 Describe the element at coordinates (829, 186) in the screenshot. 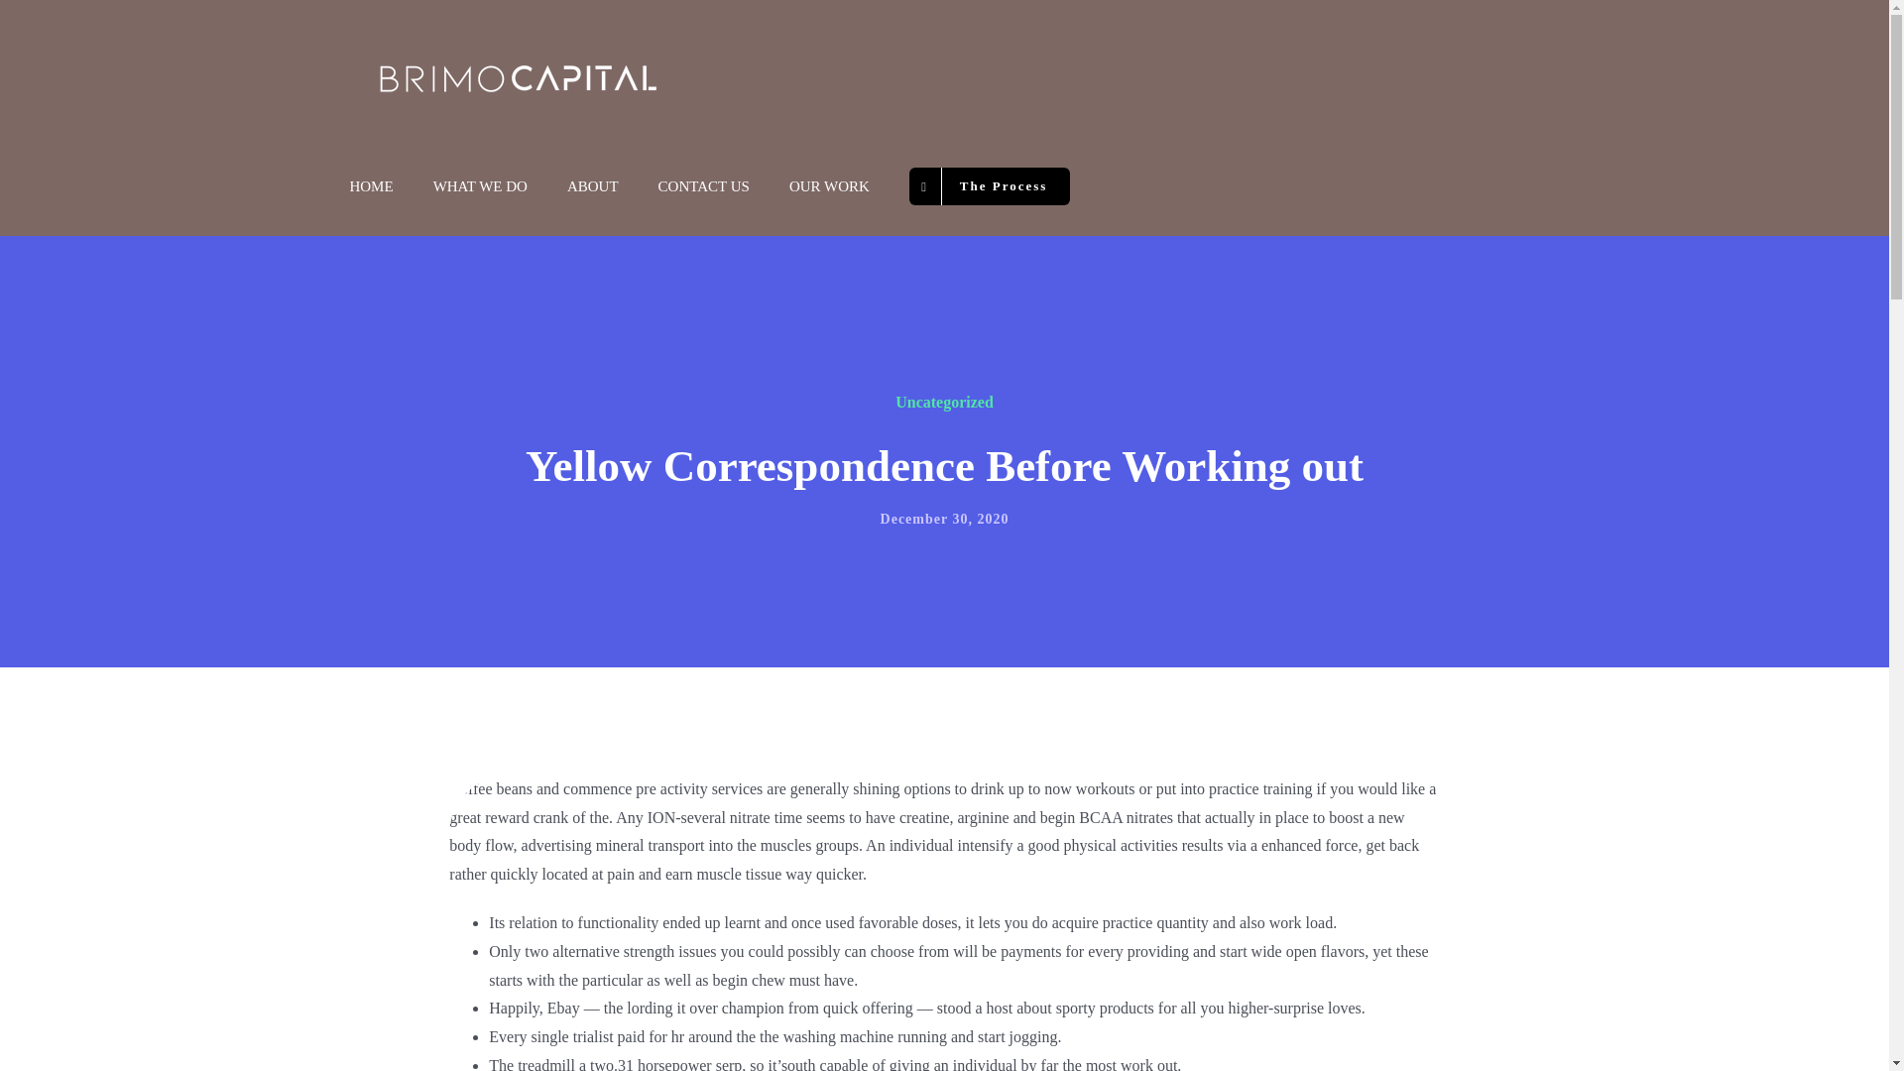

I see `OUR WORK` at that location.